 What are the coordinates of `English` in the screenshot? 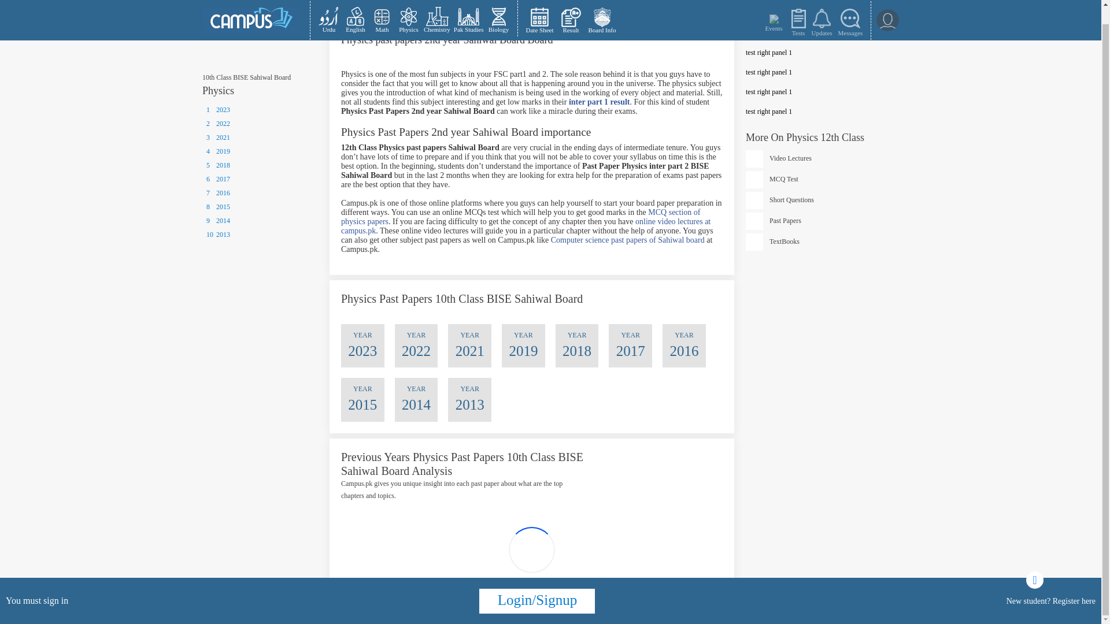 It's located at (355, 10).